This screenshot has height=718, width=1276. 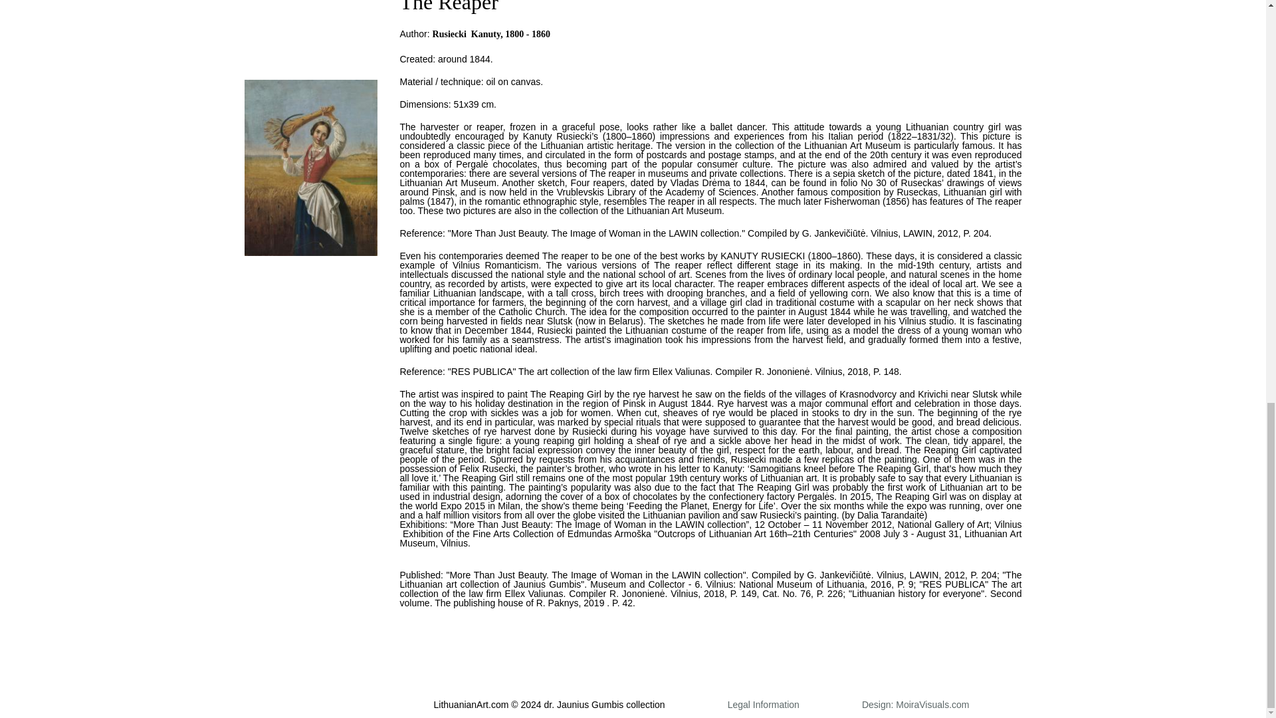 I want to click on Rusiecki  Kanuty, 1800 - 1860, so click(x=490, y=34).